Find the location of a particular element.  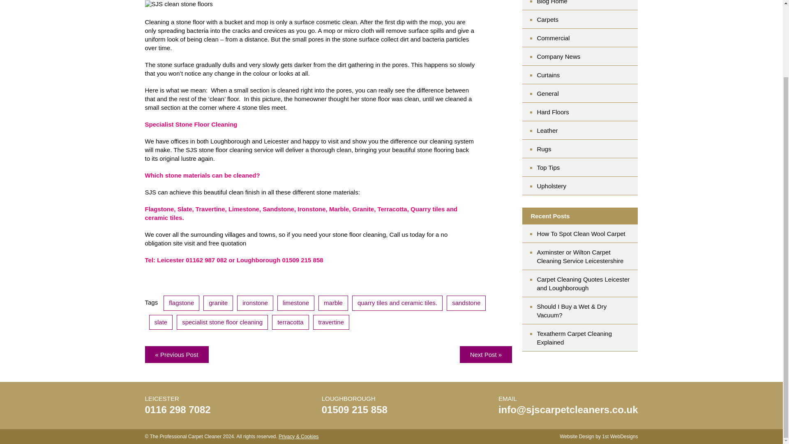

terracotta is located at coordinates (290, 322).